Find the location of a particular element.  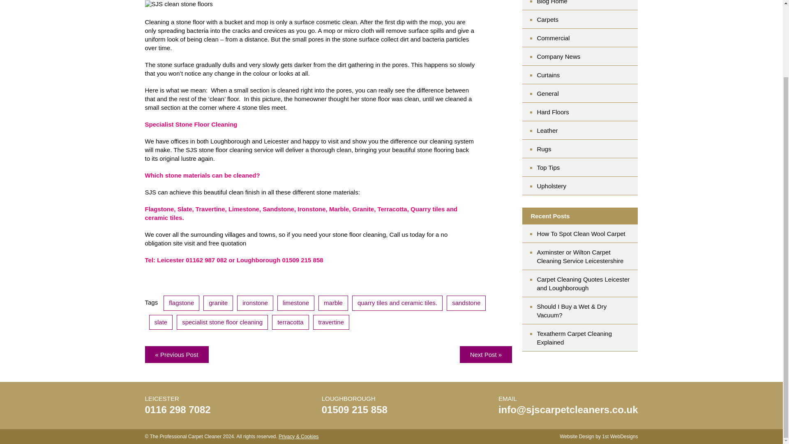

terracotta is located at coordinates (290, 322).